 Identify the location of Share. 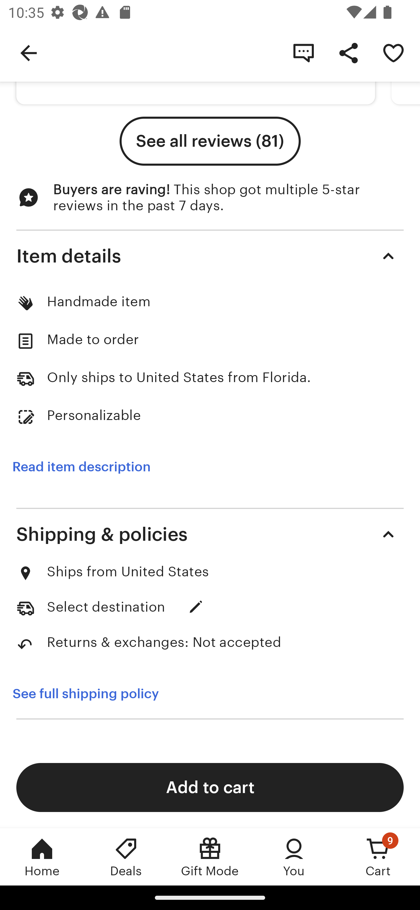
(348, 52).